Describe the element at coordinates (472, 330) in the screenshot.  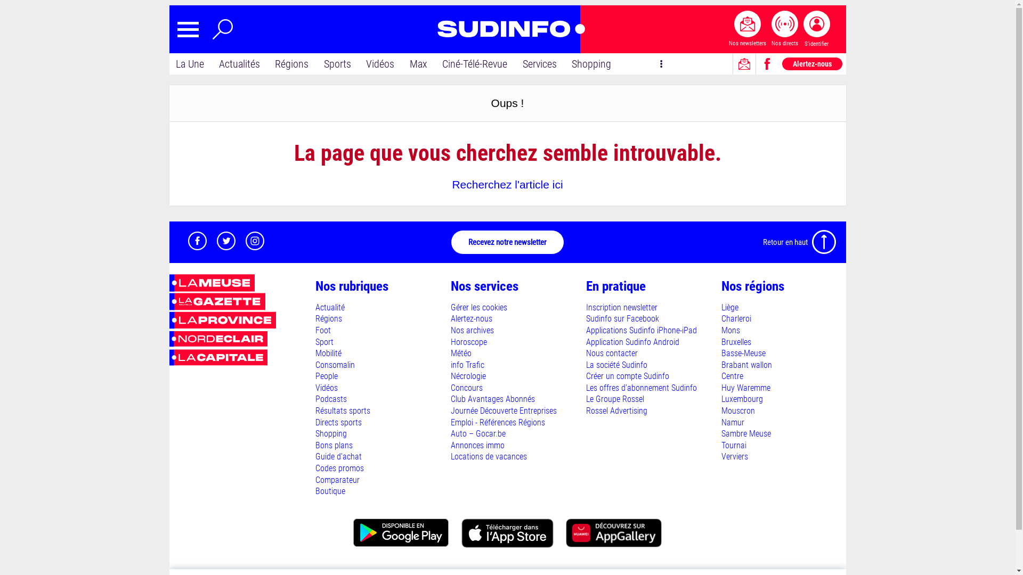
I see `Nos archives` at that location.